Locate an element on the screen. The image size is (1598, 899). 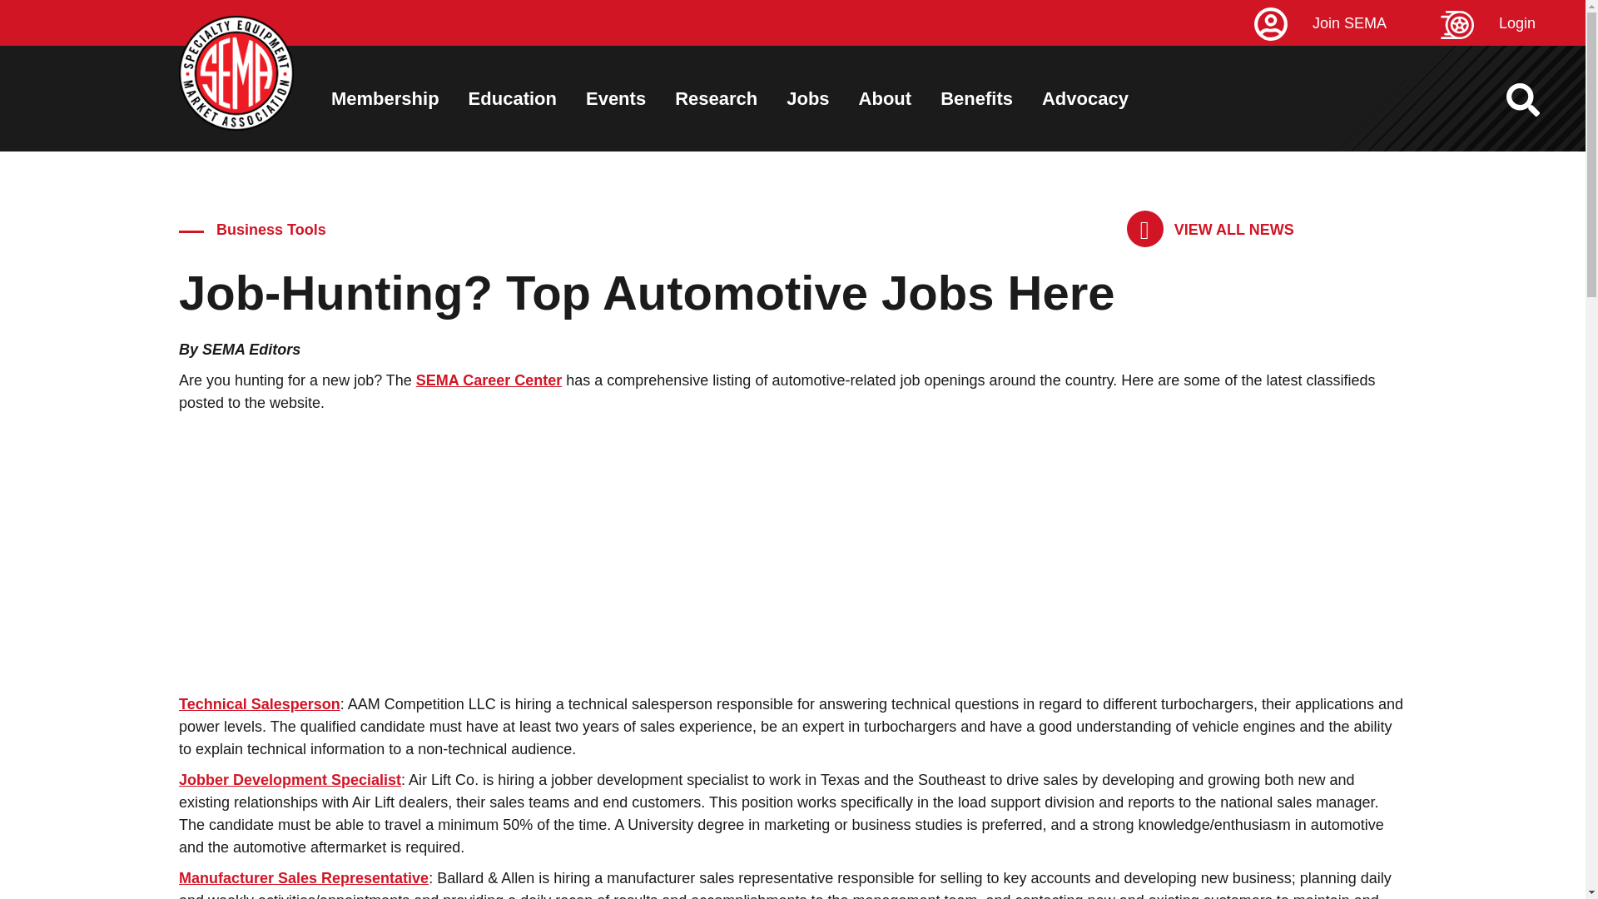
About is located at coordinates (886, 98).